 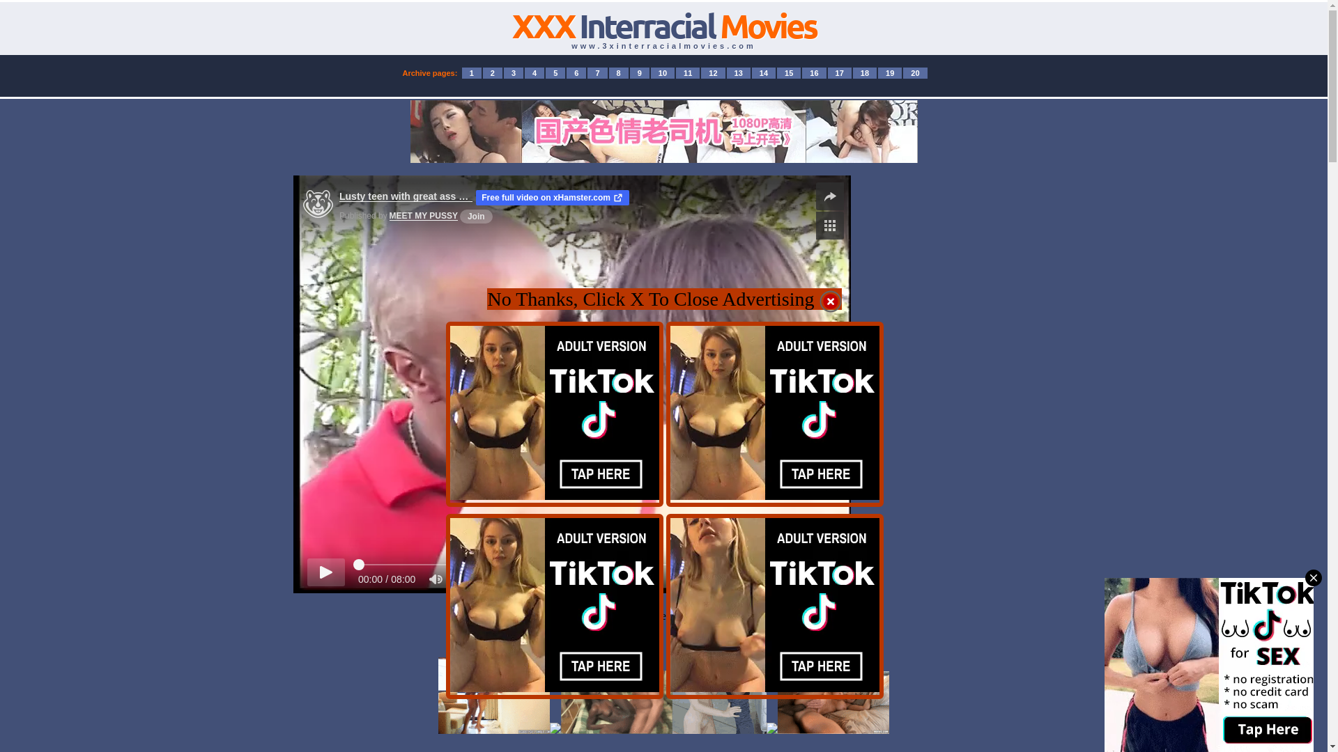 I want to click on 6, so click(x=576, y=73).